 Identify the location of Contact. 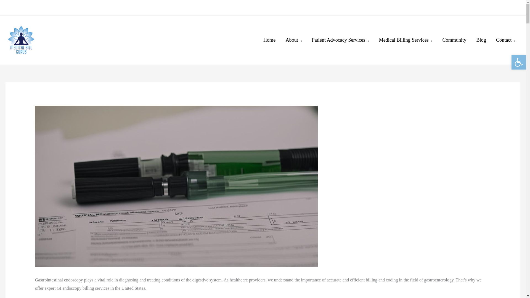
(506, 40).